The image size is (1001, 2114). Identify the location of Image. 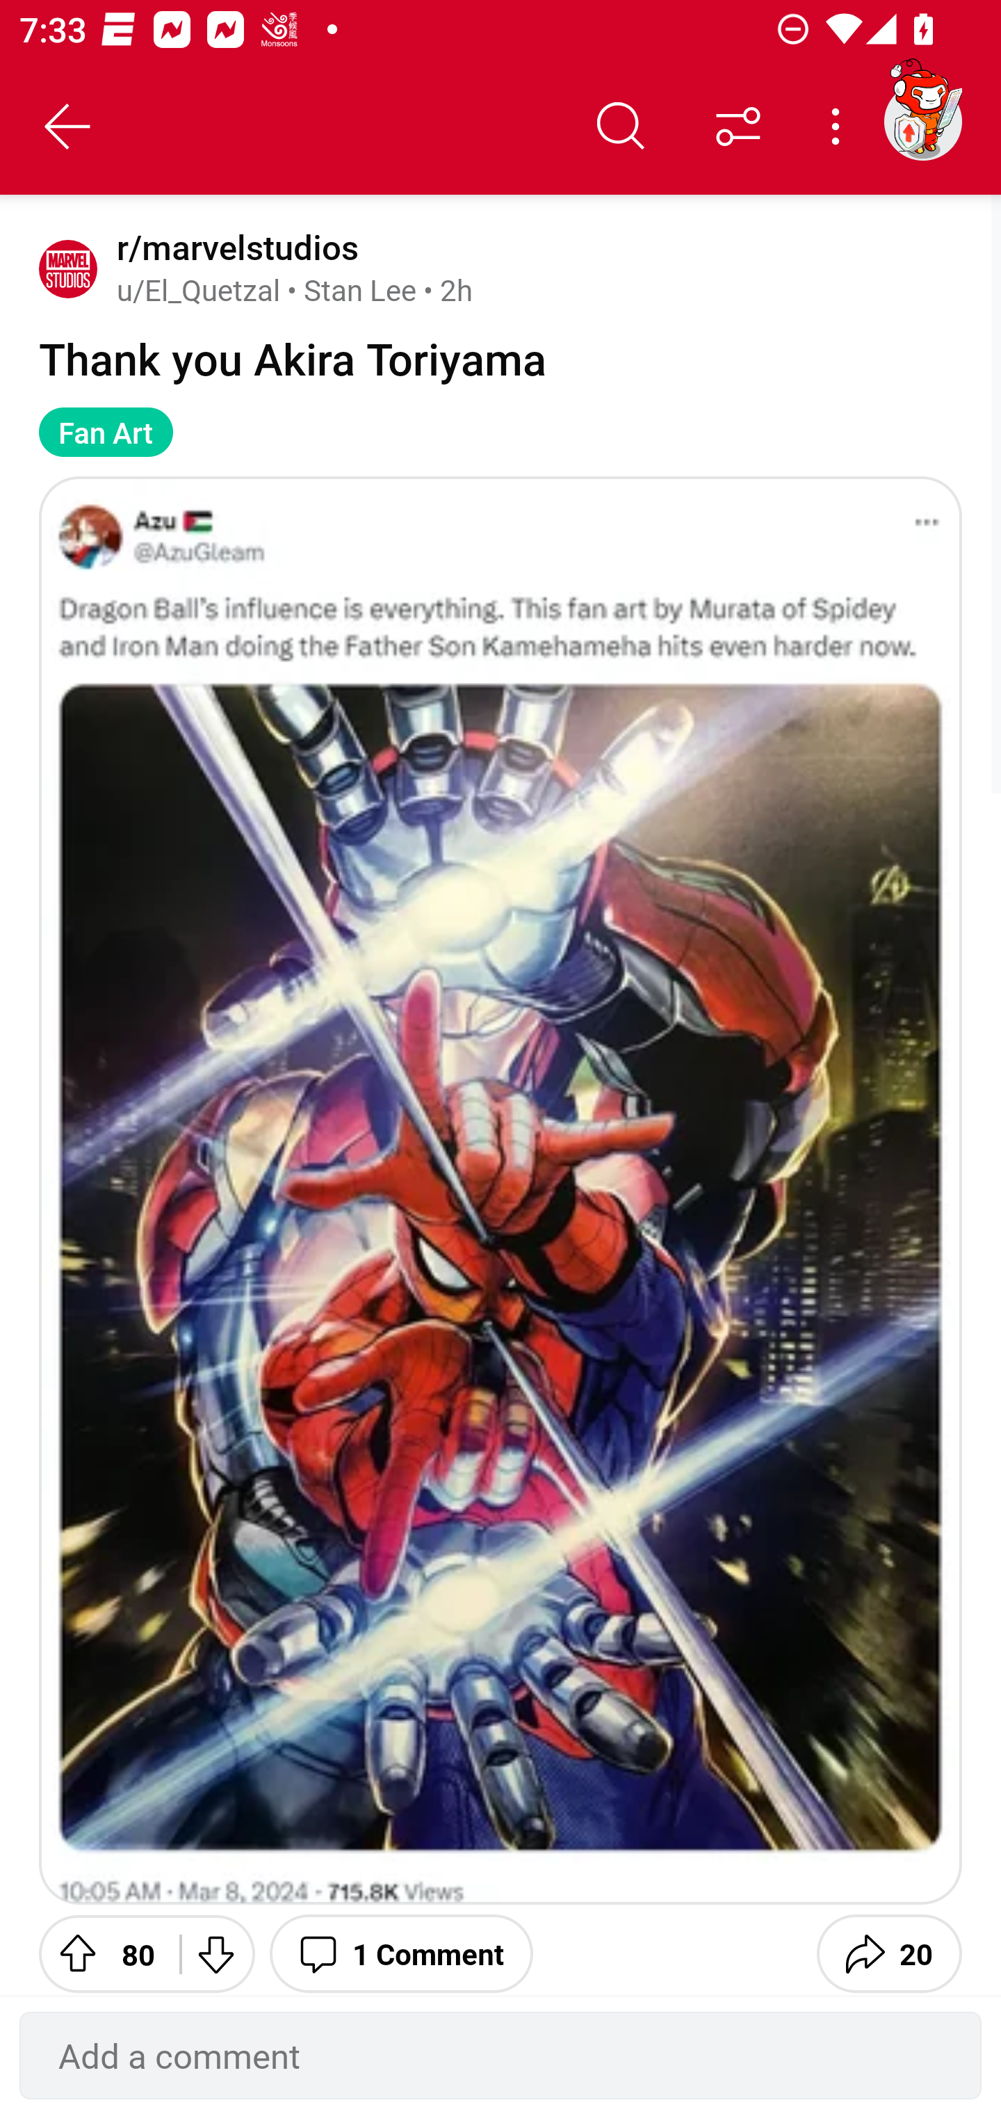
(500, 1191).